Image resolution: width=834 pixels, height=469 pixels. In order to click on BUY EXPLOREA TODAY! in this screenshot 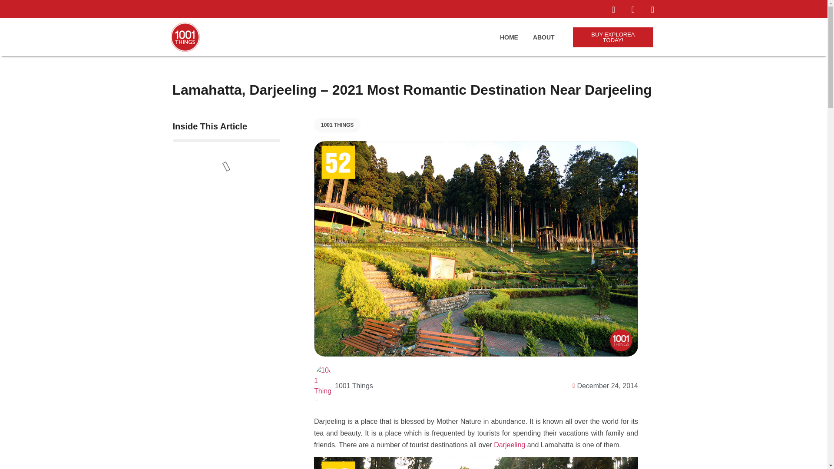, I will do `click(613, 37)`.